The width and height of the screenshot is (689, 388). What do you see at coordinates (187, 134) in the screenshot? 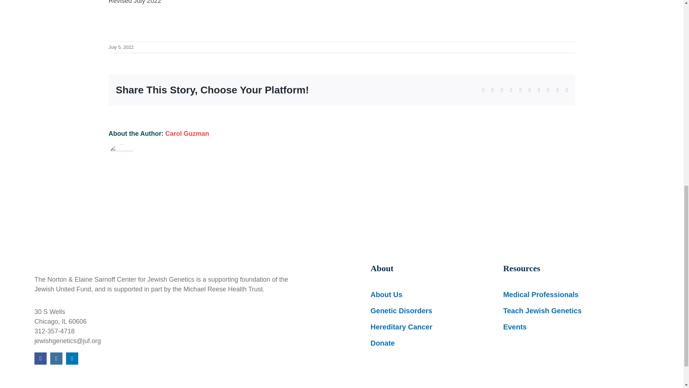
I see `Posts by Carol Guzman` at bounding box center [187, 134].